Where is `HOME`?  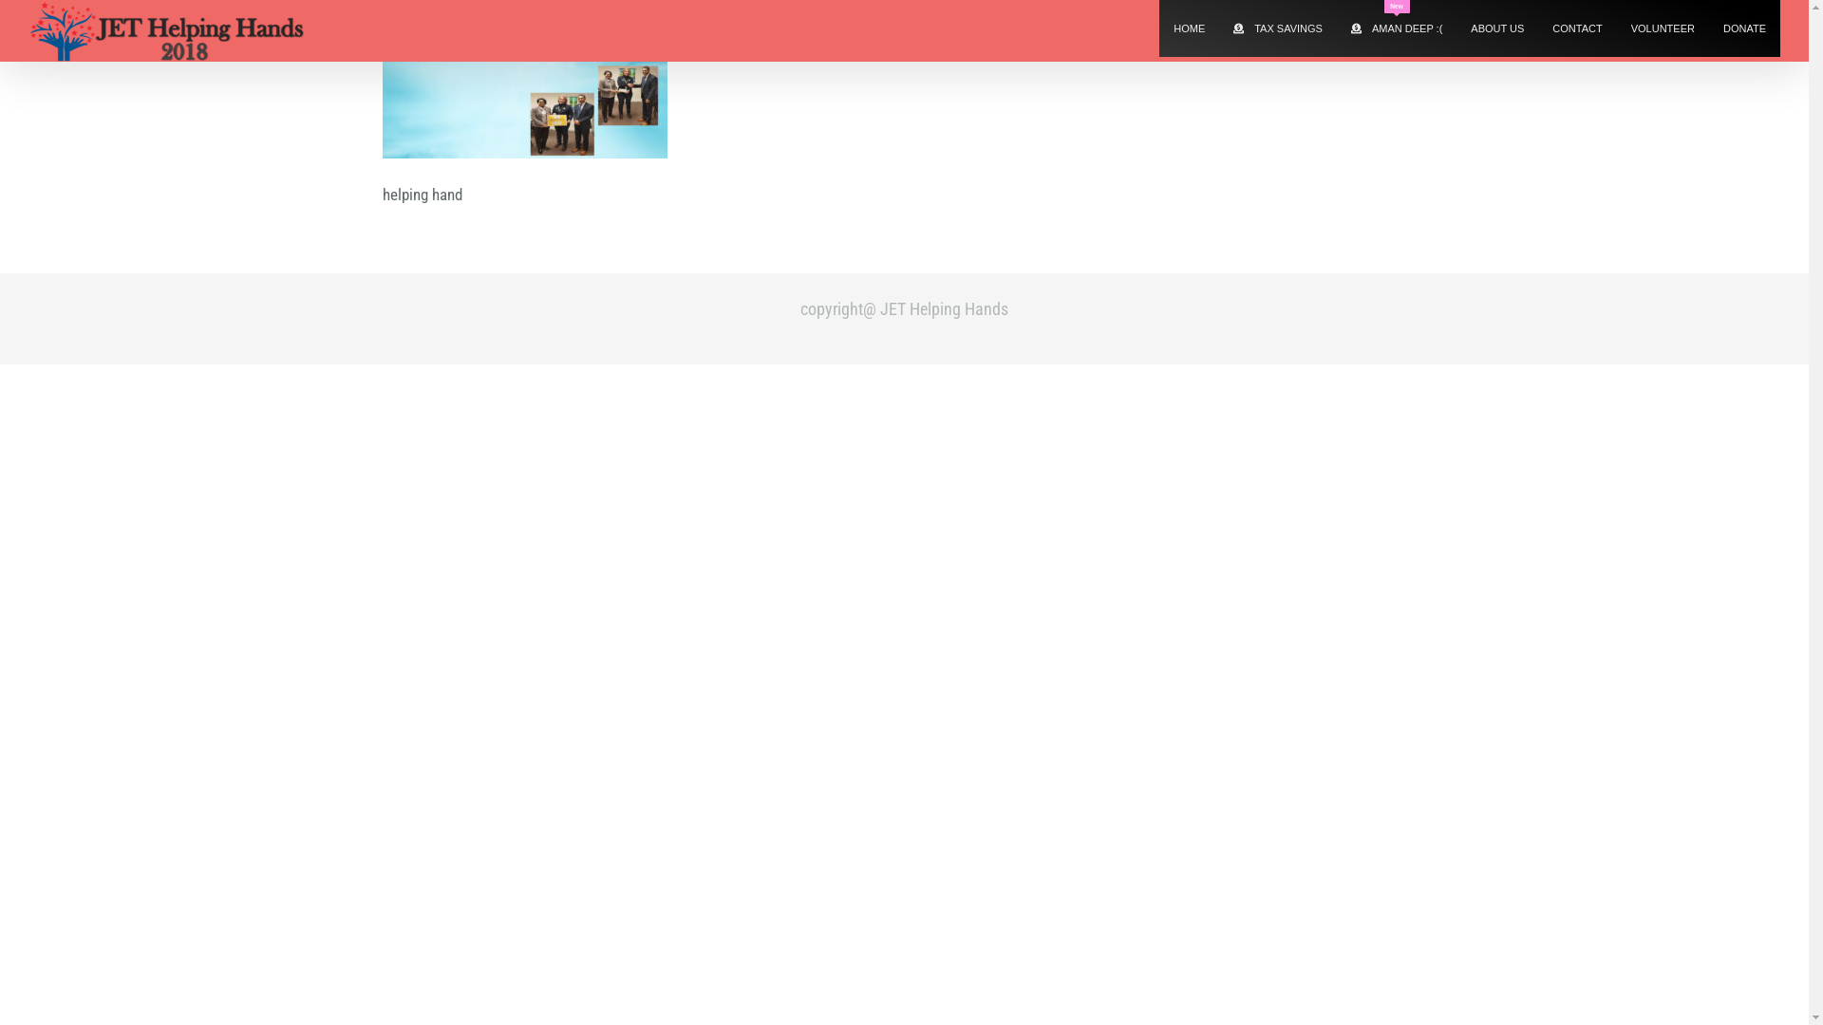
HOME is located at coordinates (1189, 28).